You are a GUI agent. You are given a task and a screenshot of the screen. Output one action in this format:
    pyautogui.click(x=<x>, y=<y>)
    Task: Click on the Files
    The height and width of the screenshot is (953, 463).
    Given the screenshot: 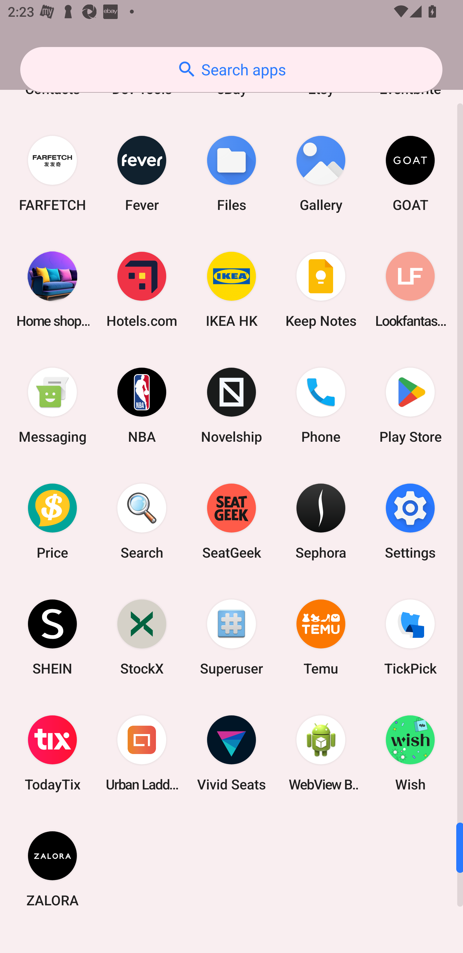 What is the action you would take?
    pyautogui.click(x=232, y=173)
    